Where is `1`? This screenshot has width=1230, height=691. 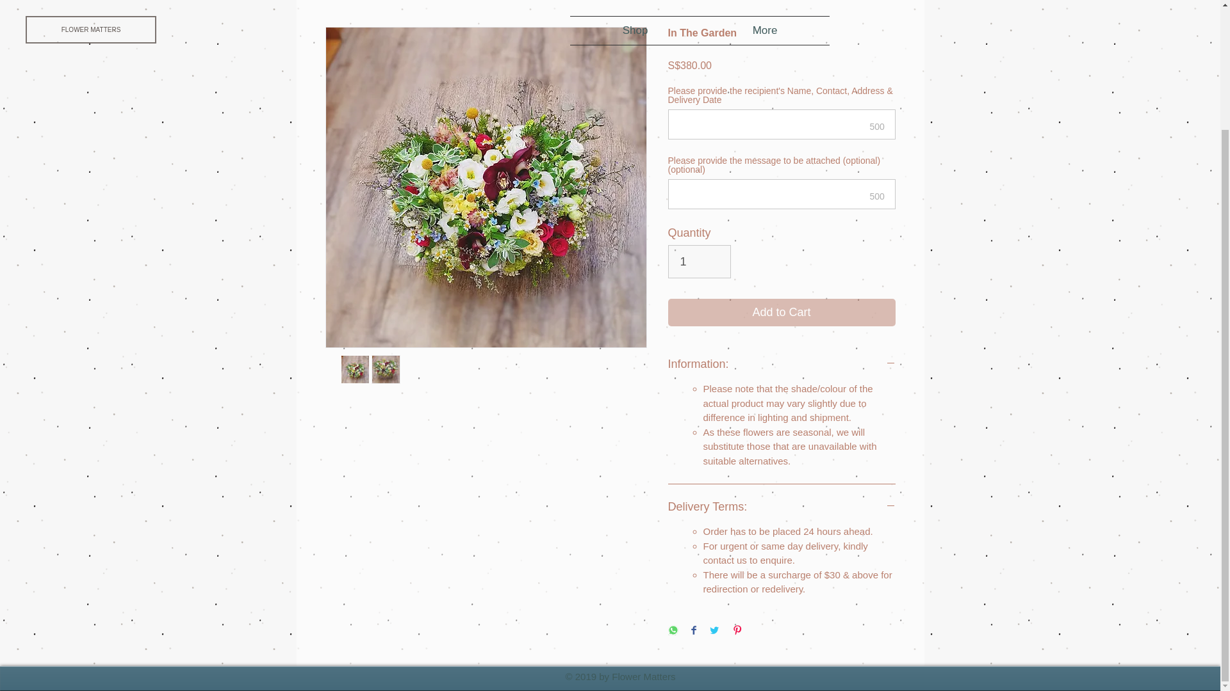 1 is located at coordinates (699, 262).